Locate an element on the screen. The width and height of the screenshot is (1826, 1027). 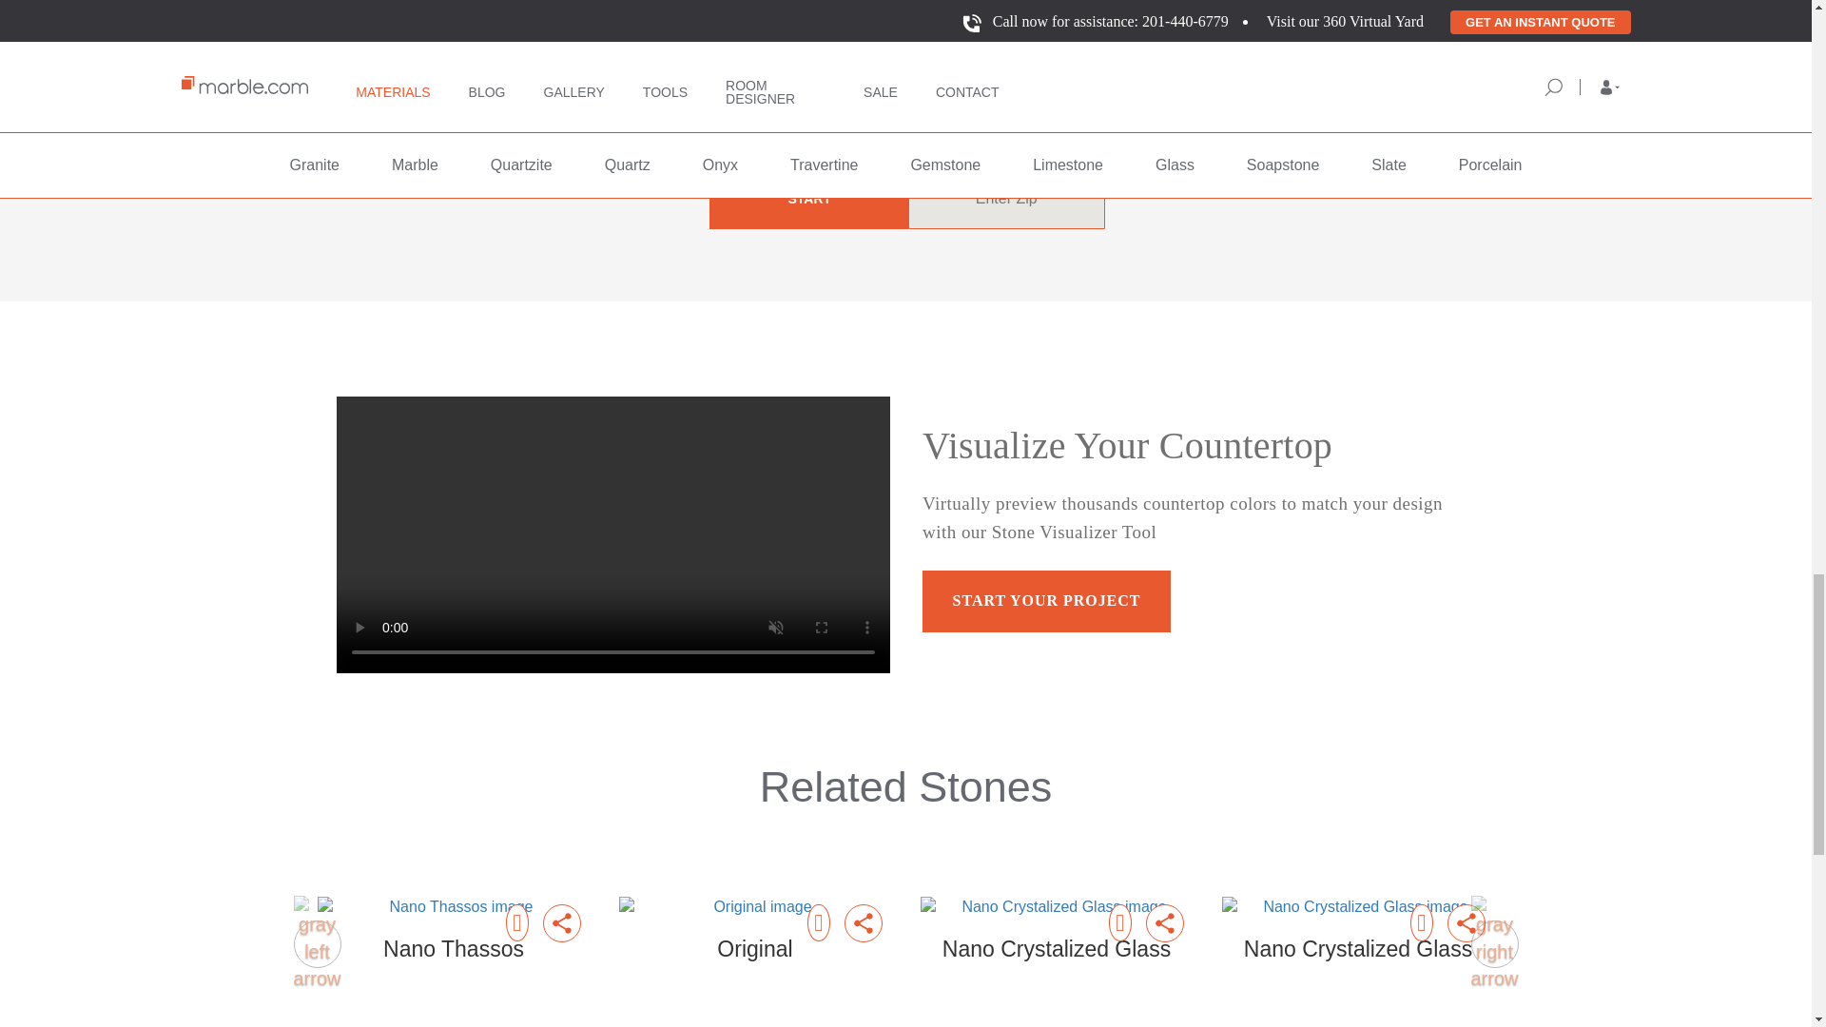
share to friends is located at coordinates (1467, 923).